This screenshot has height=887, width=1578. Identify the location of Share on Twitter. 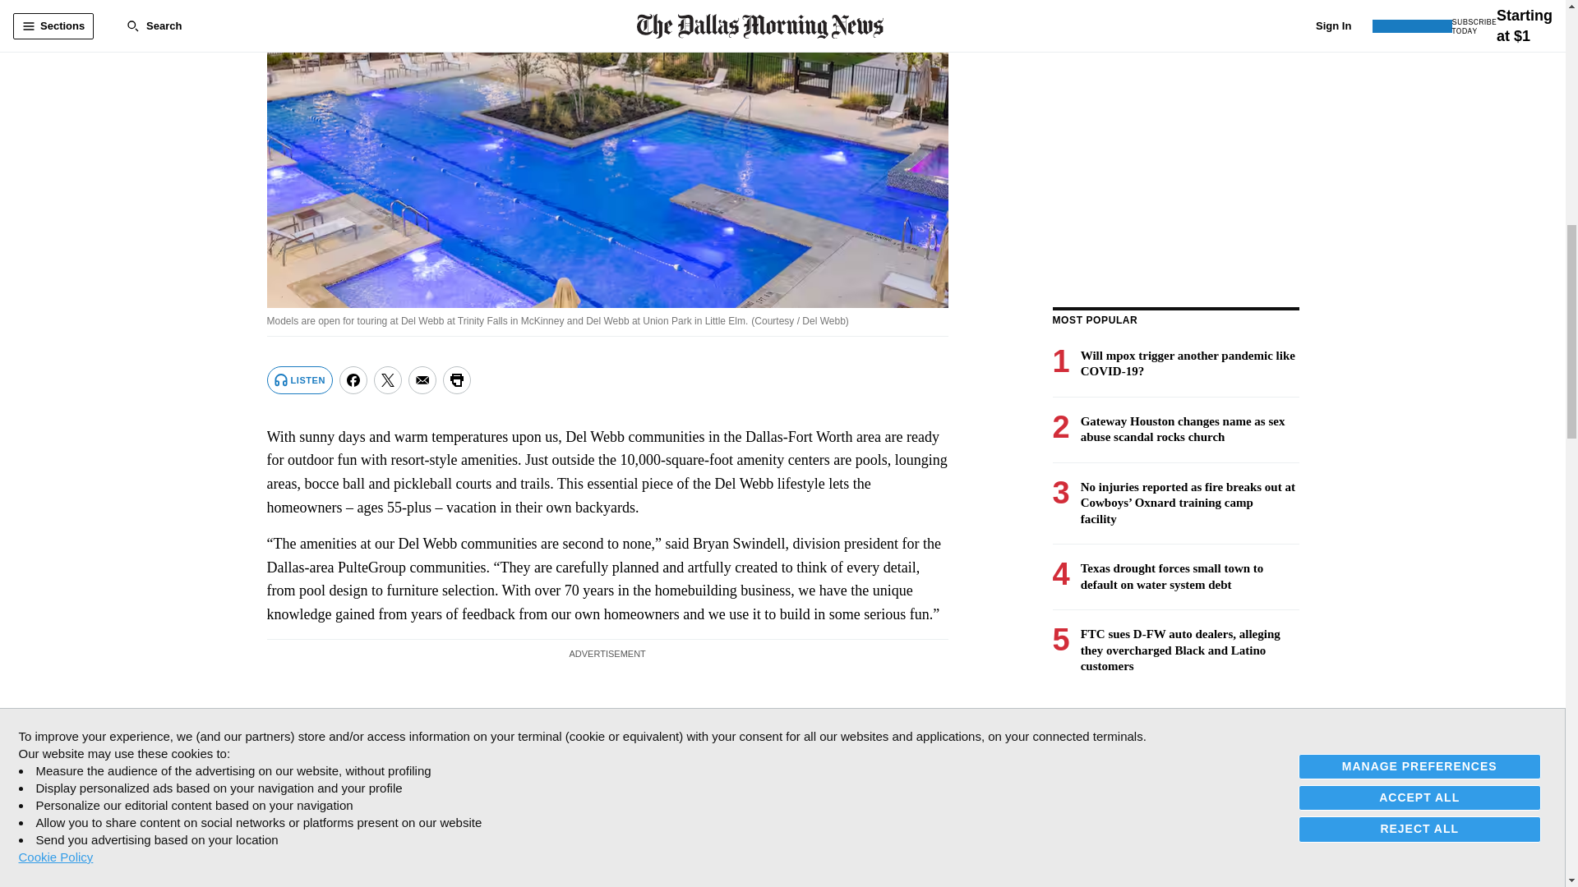
(388, 379).